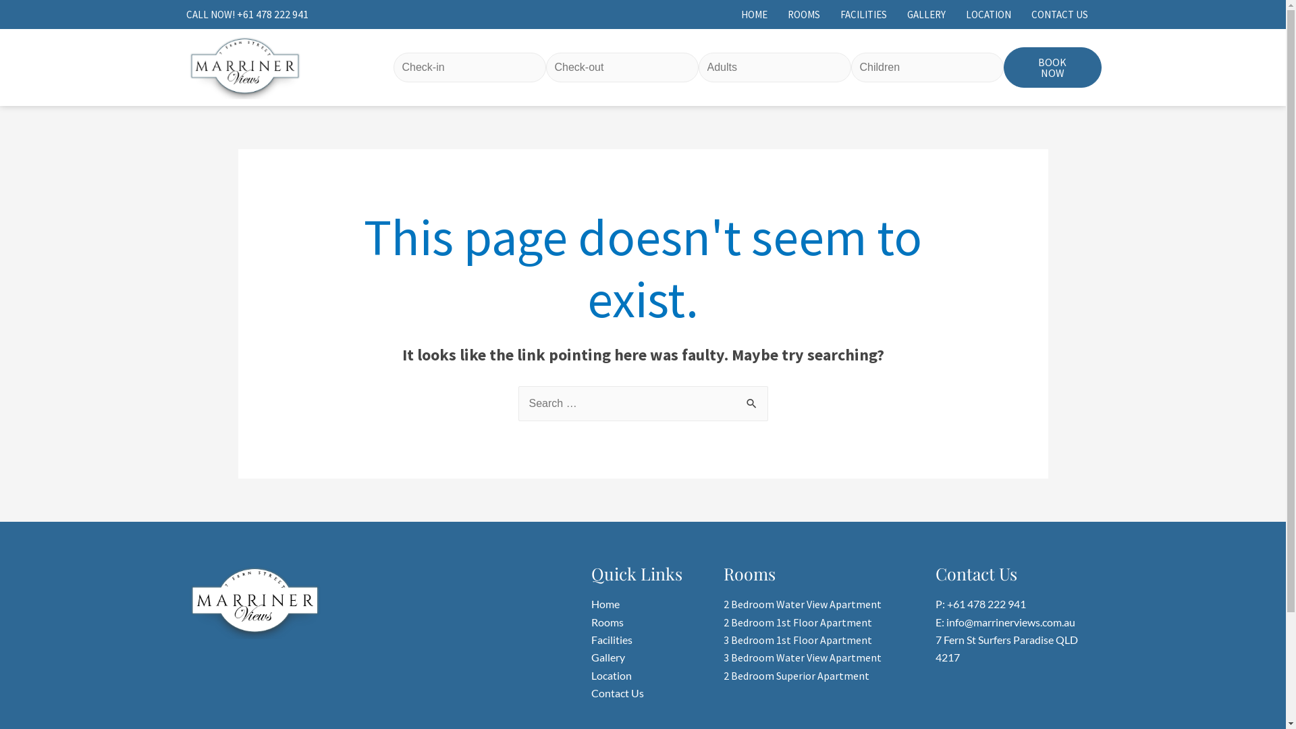 The width and height of the screenshot is (1296, 729). What do you see at coordinates (823, 640) in the screenshot?
I see `3 Bedroom 1st Floor Apartment` at bounding box center [823, 640].